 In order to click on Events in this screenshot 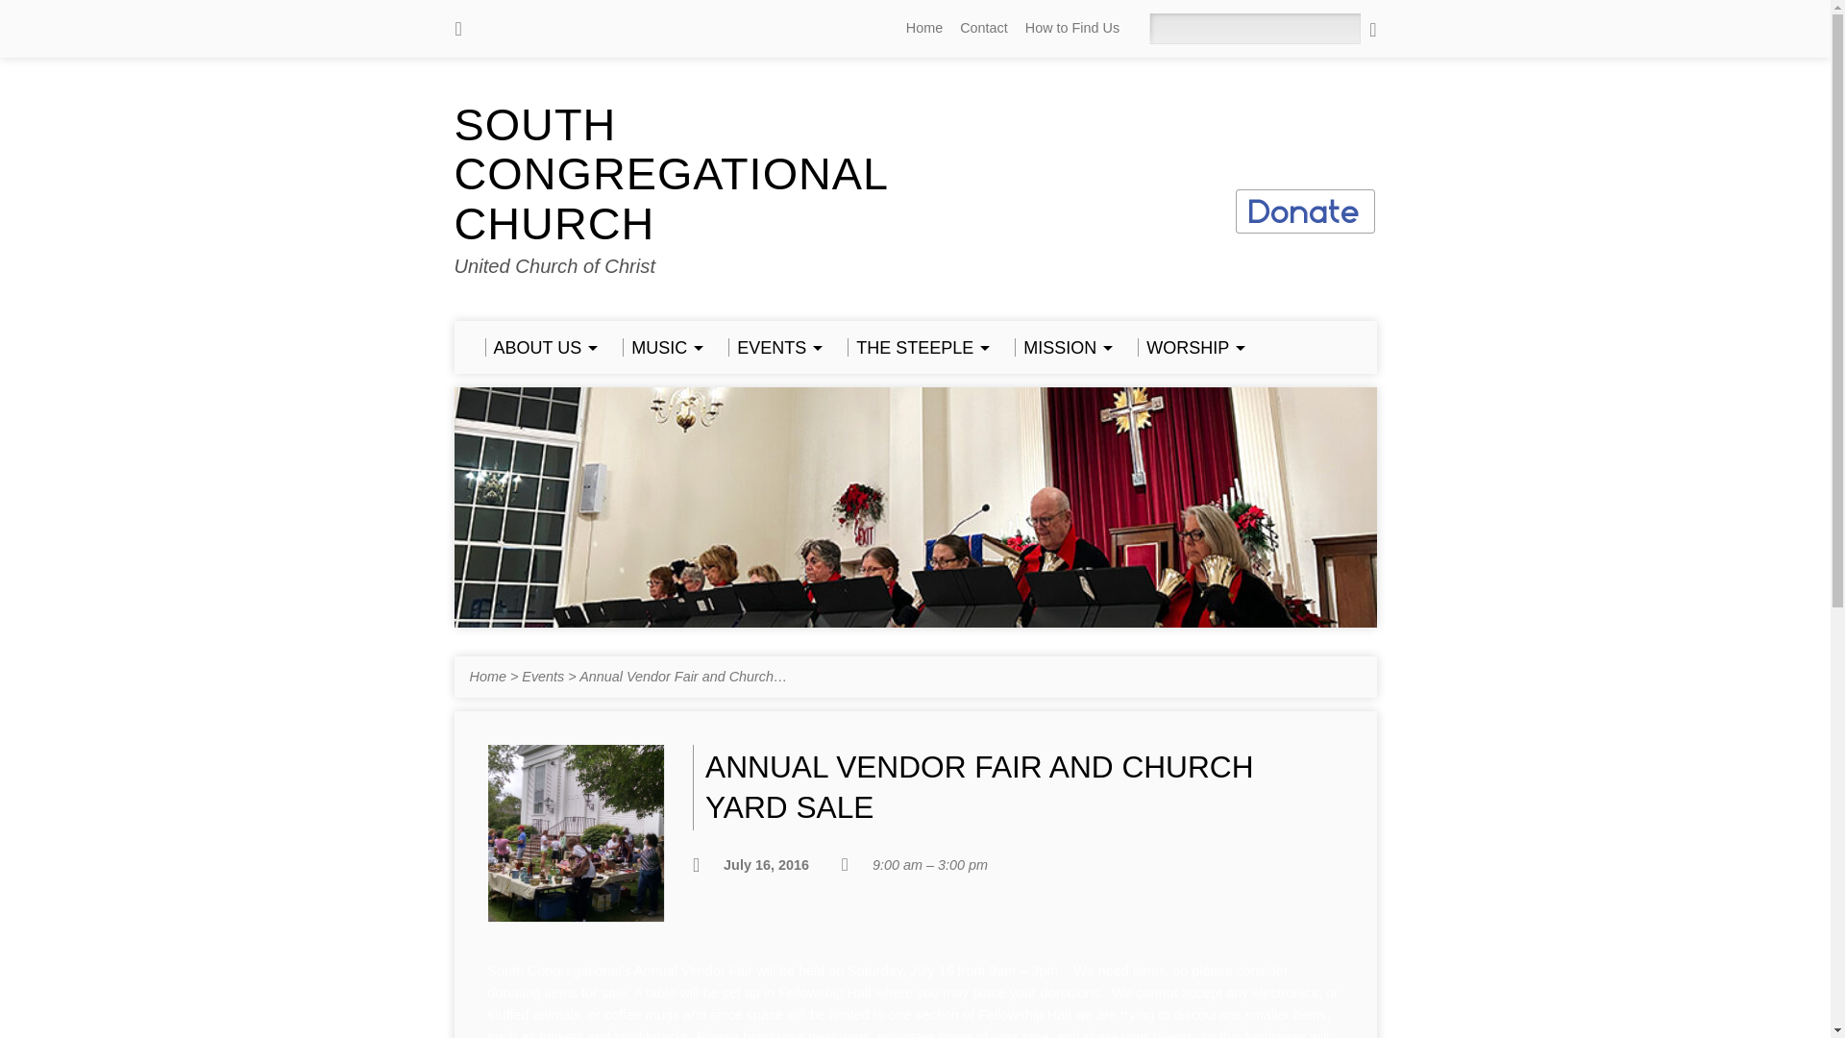, I will do `click(543, 676)`.